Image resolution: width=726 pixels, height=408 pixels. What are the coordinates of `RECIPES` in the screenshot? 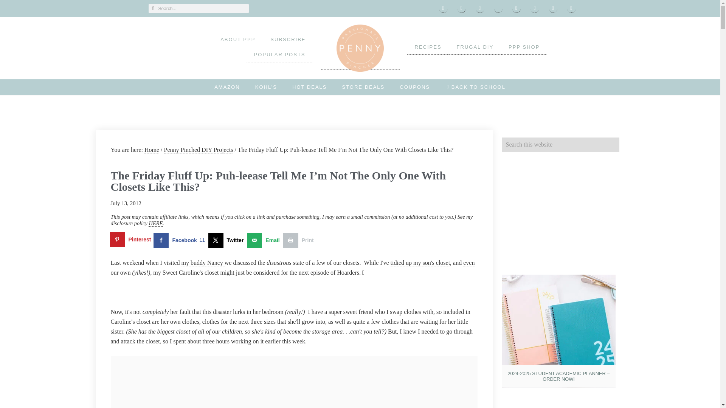 It's located at (427, 47).